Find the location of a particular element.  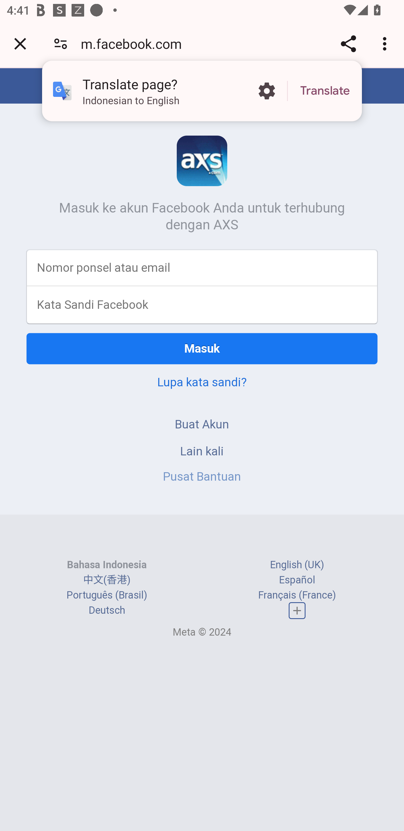

Pusat Bantuan is located at coordinates (202, 476).